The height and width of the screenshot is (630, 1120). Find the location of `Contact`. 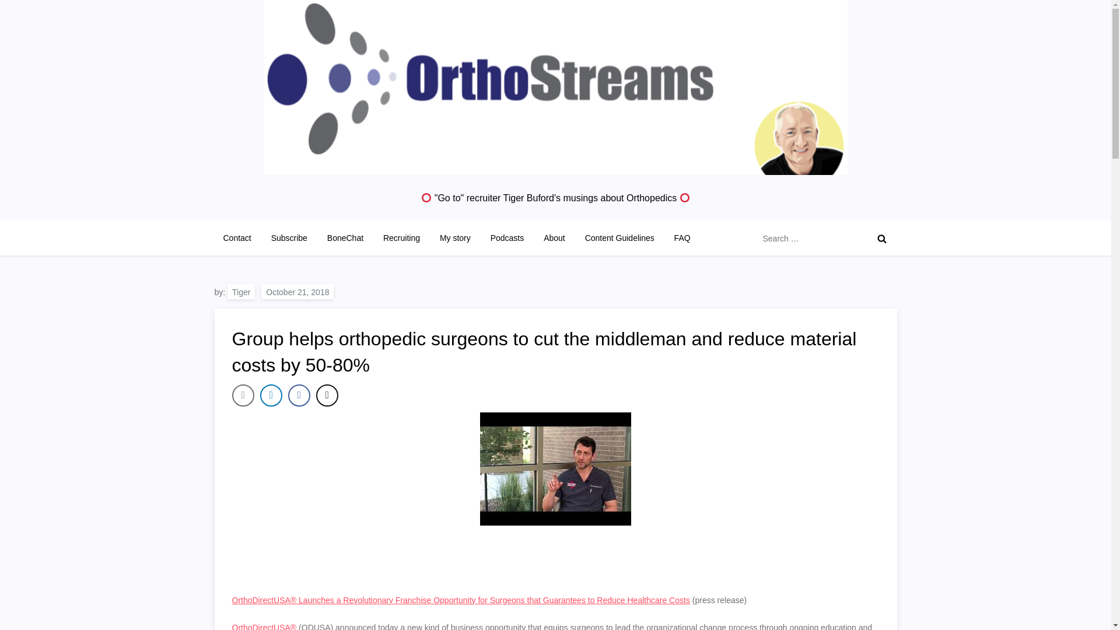

Contact is located at coordinates (237, 238).